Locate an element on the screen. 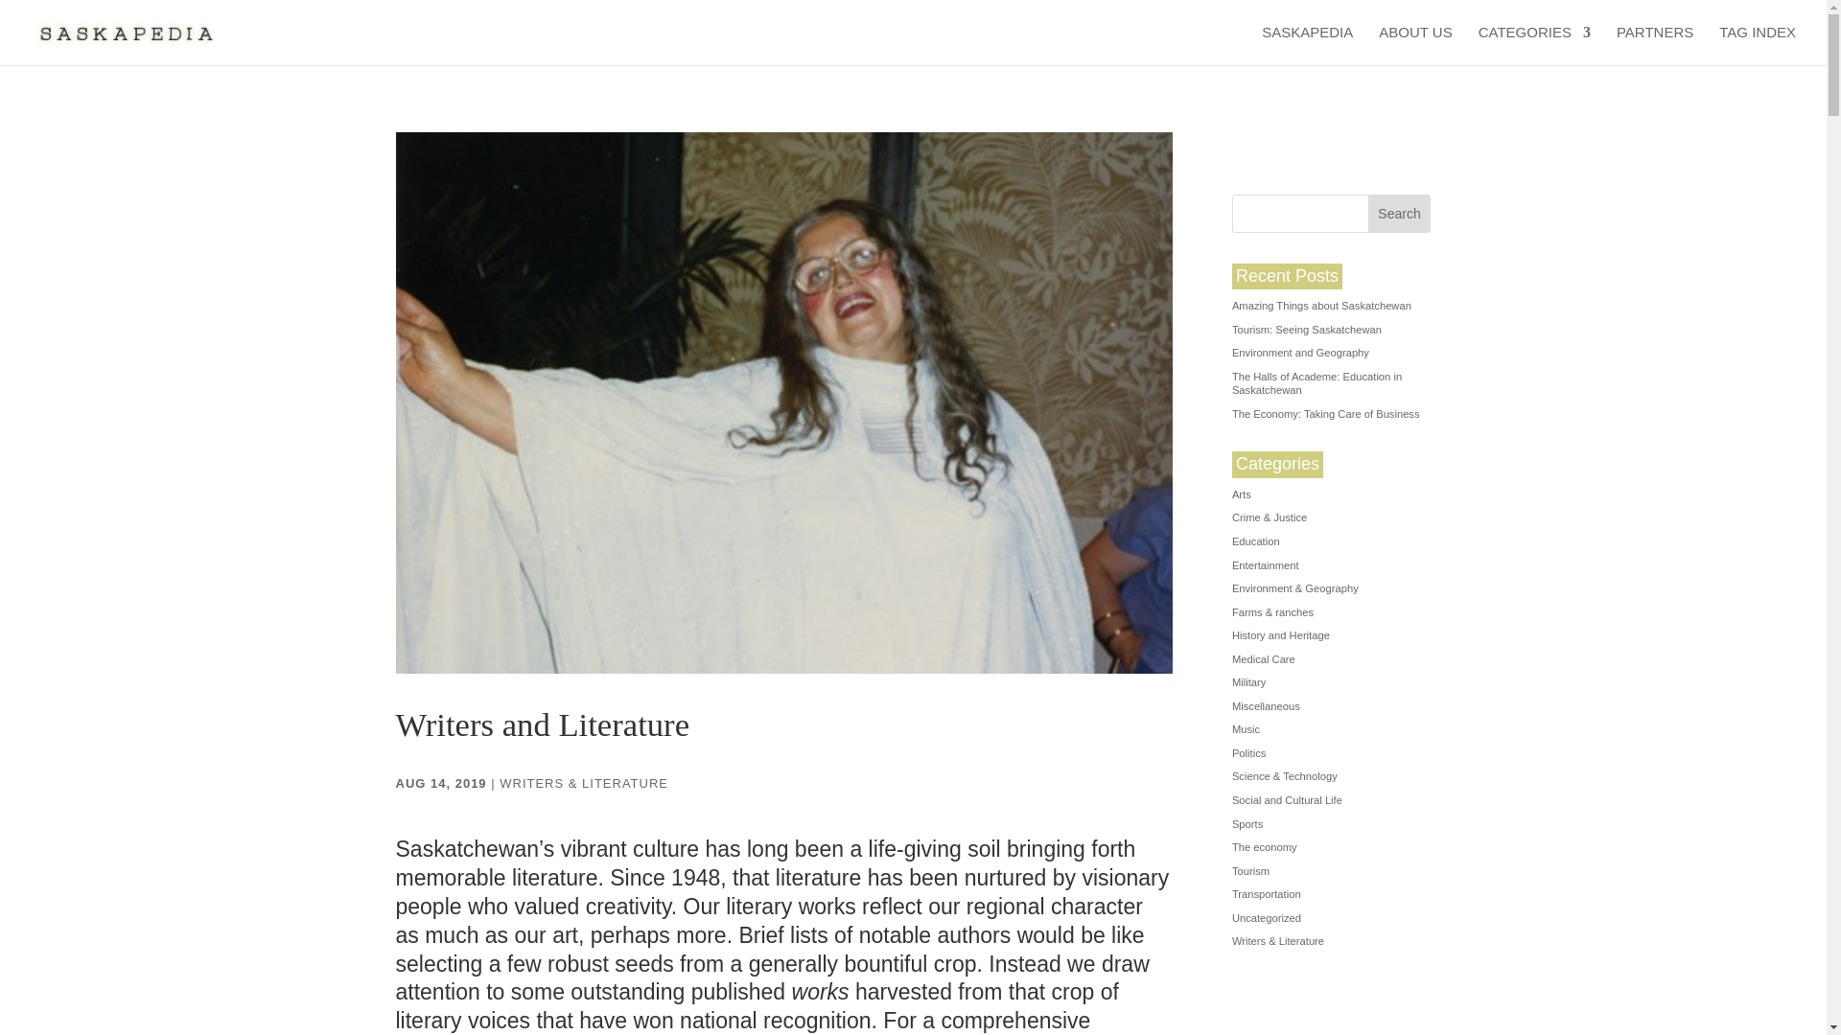 The image size is (1841, 1035). Tourism: Seeing Saskatchewan is located at coordinates (1306, 330).